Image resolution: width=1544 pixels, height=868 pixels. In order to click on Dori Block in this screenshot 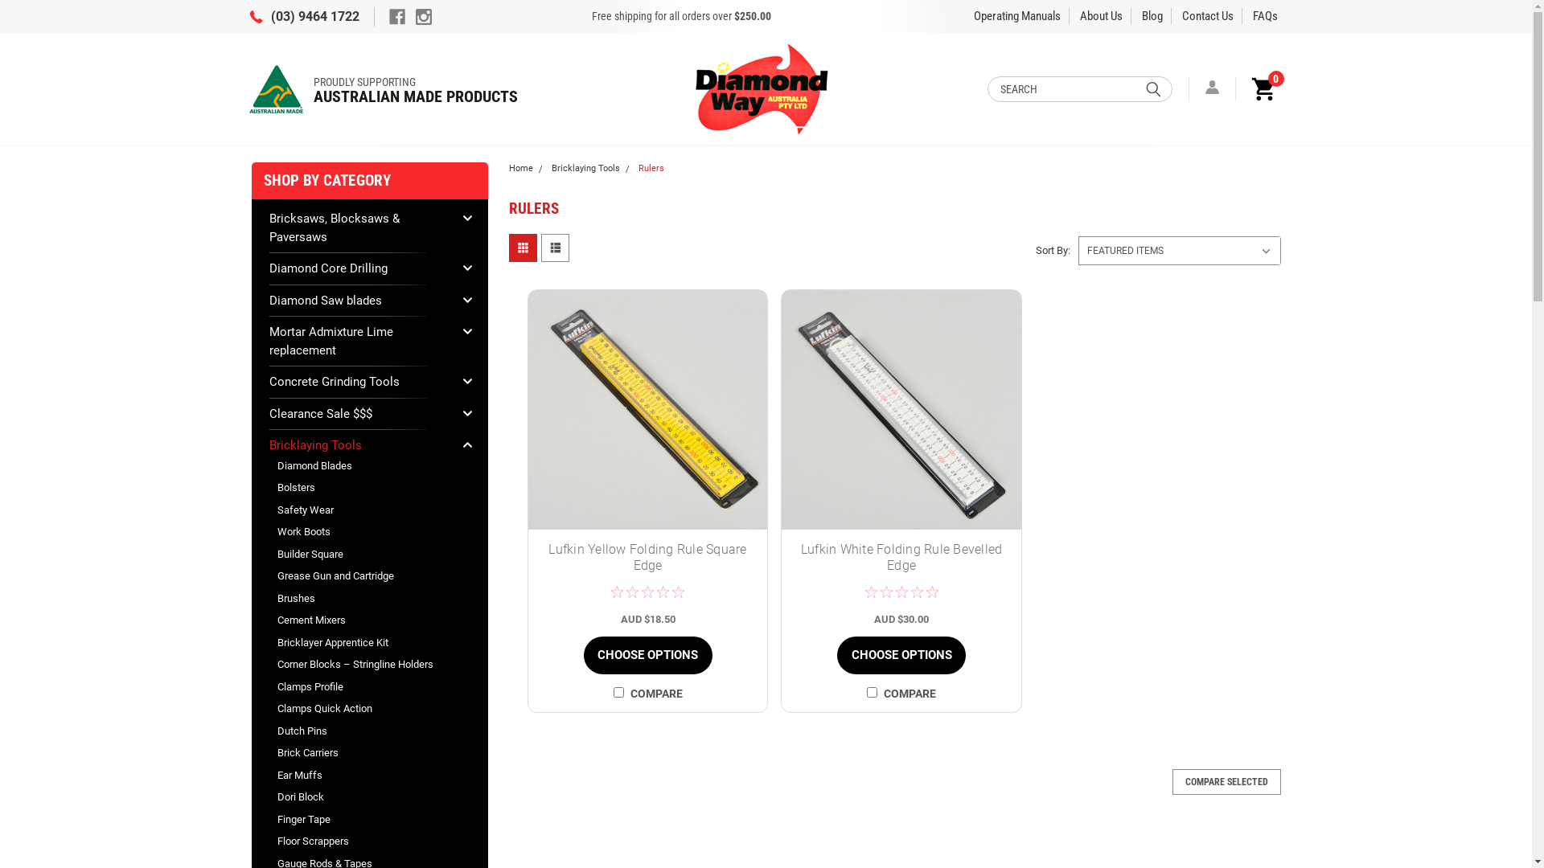, I will do `click(360, 797)`.